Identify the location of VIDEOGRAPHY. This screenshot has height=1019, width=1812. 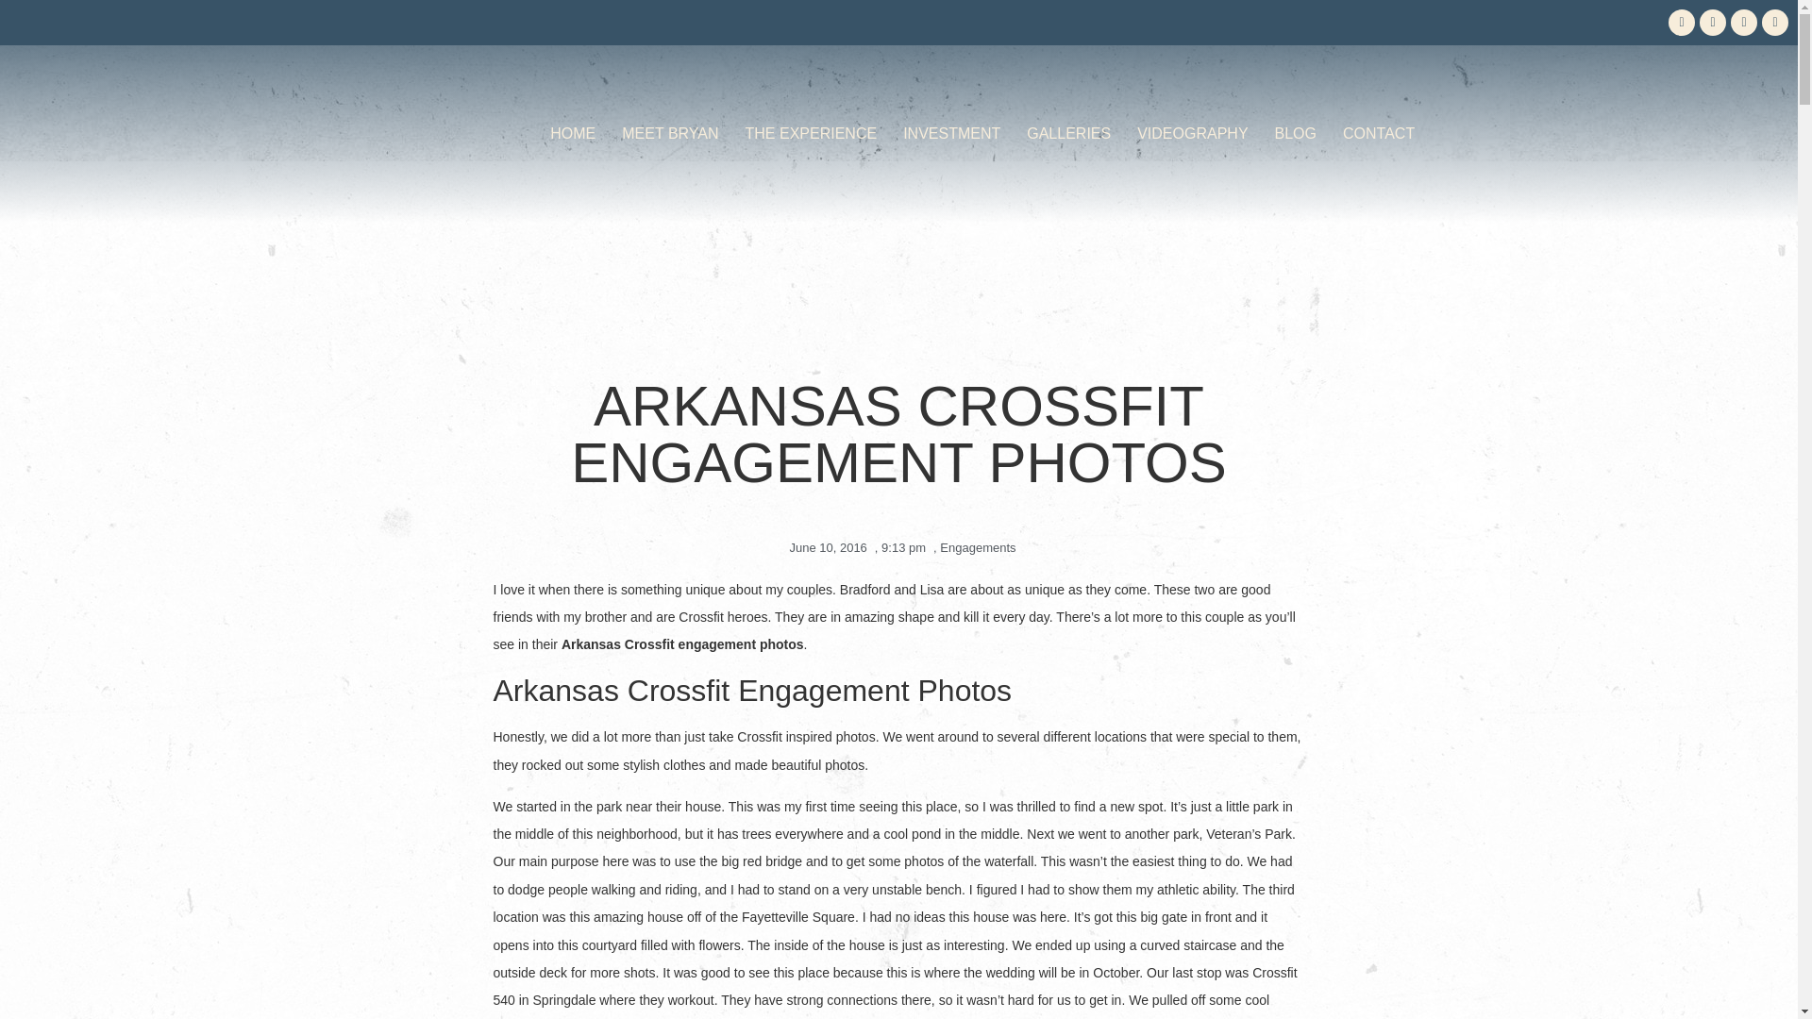
(1192, 134).